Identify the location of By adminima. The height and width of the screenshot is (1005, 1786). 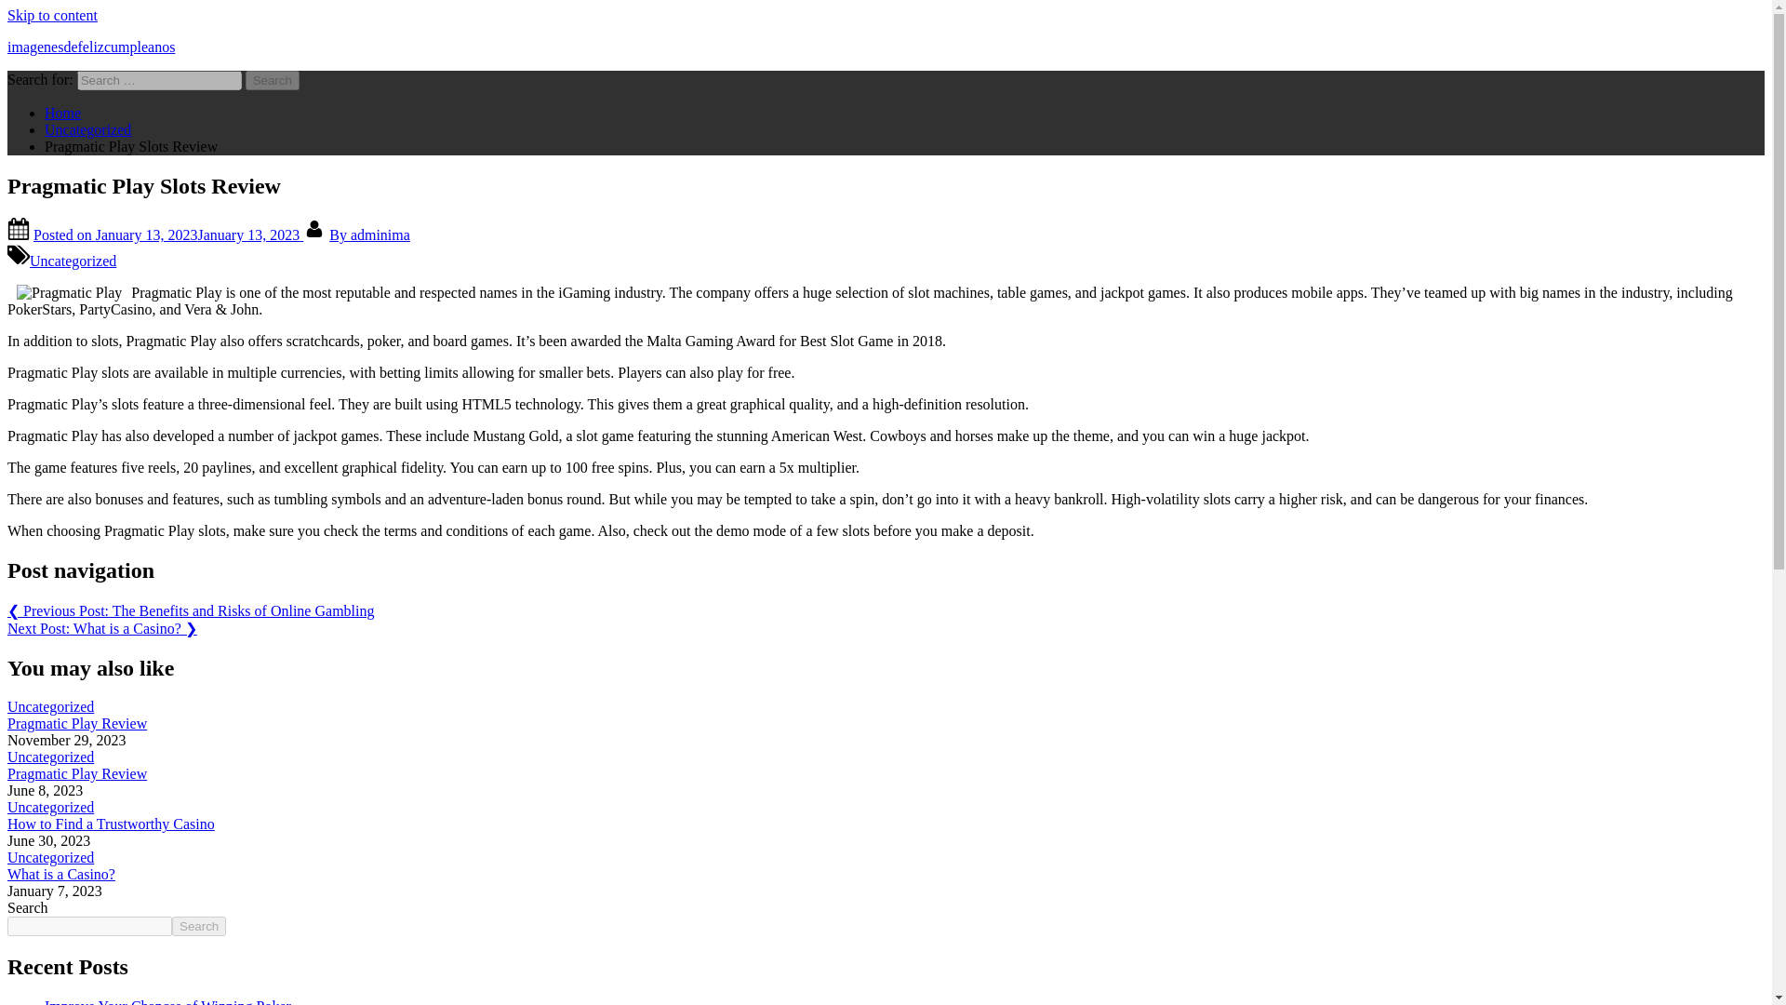
(369, 234).